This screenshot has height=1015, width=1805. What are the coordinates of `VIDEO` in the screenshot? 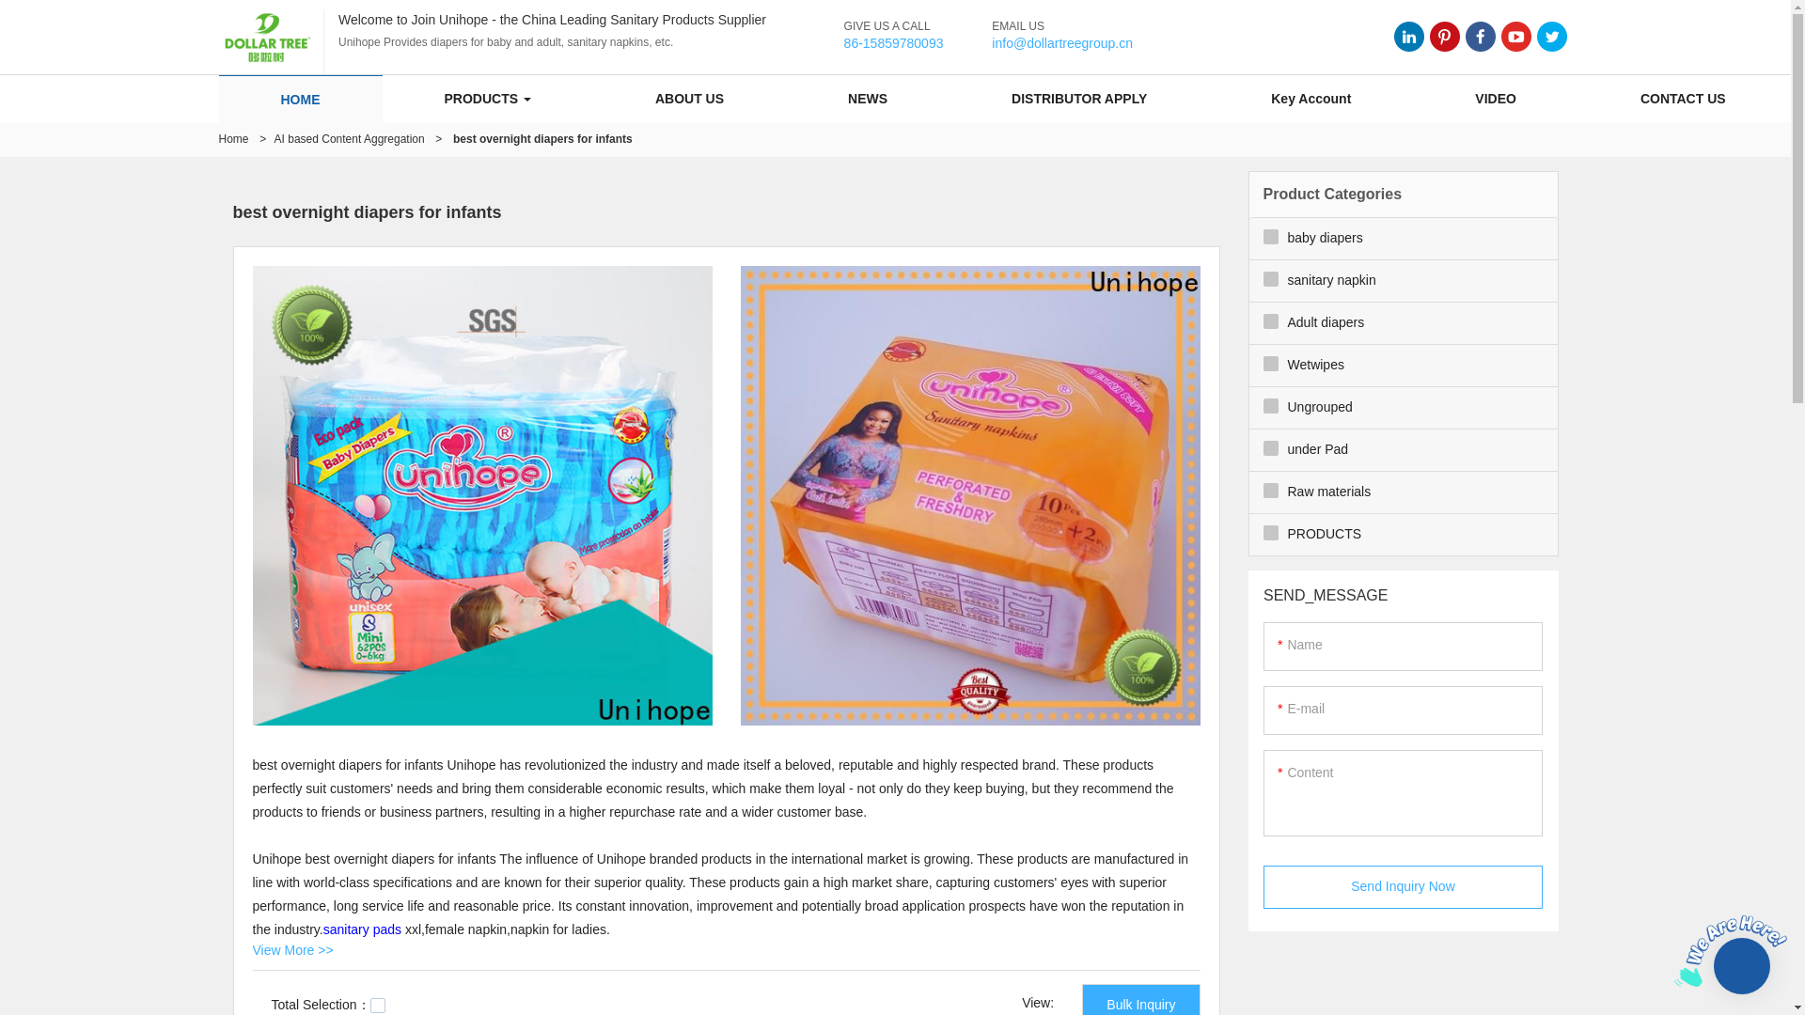 It's located at (1495, 98).